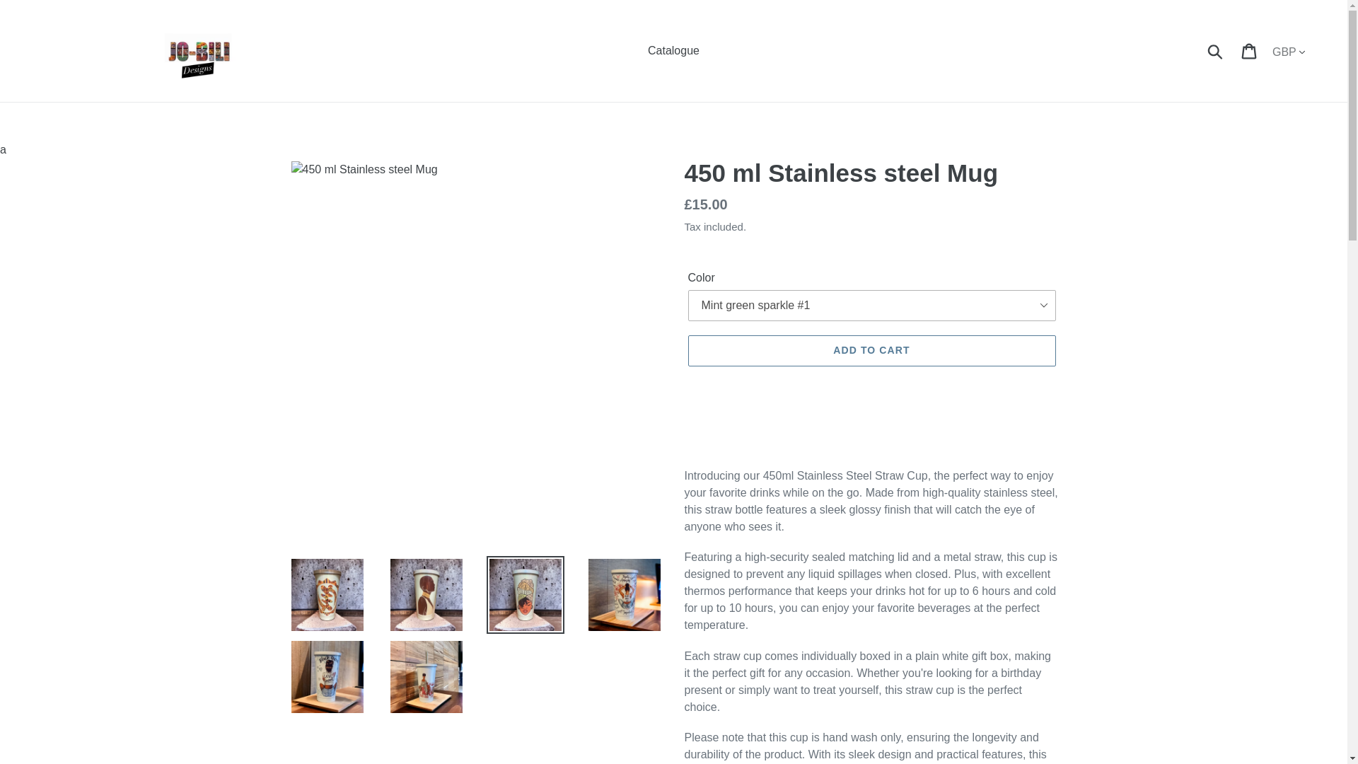 This screenshot has height=764, width=1358. I want to click on ADD TO CART, so click(871, 351).